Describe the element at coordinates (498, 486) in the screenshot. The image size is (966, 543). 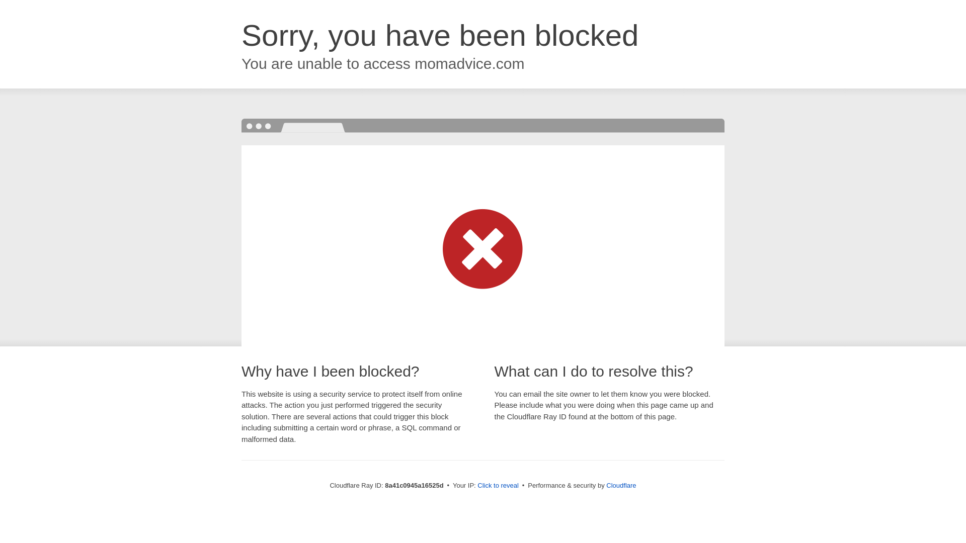
I see `Click to reveal` at that location.